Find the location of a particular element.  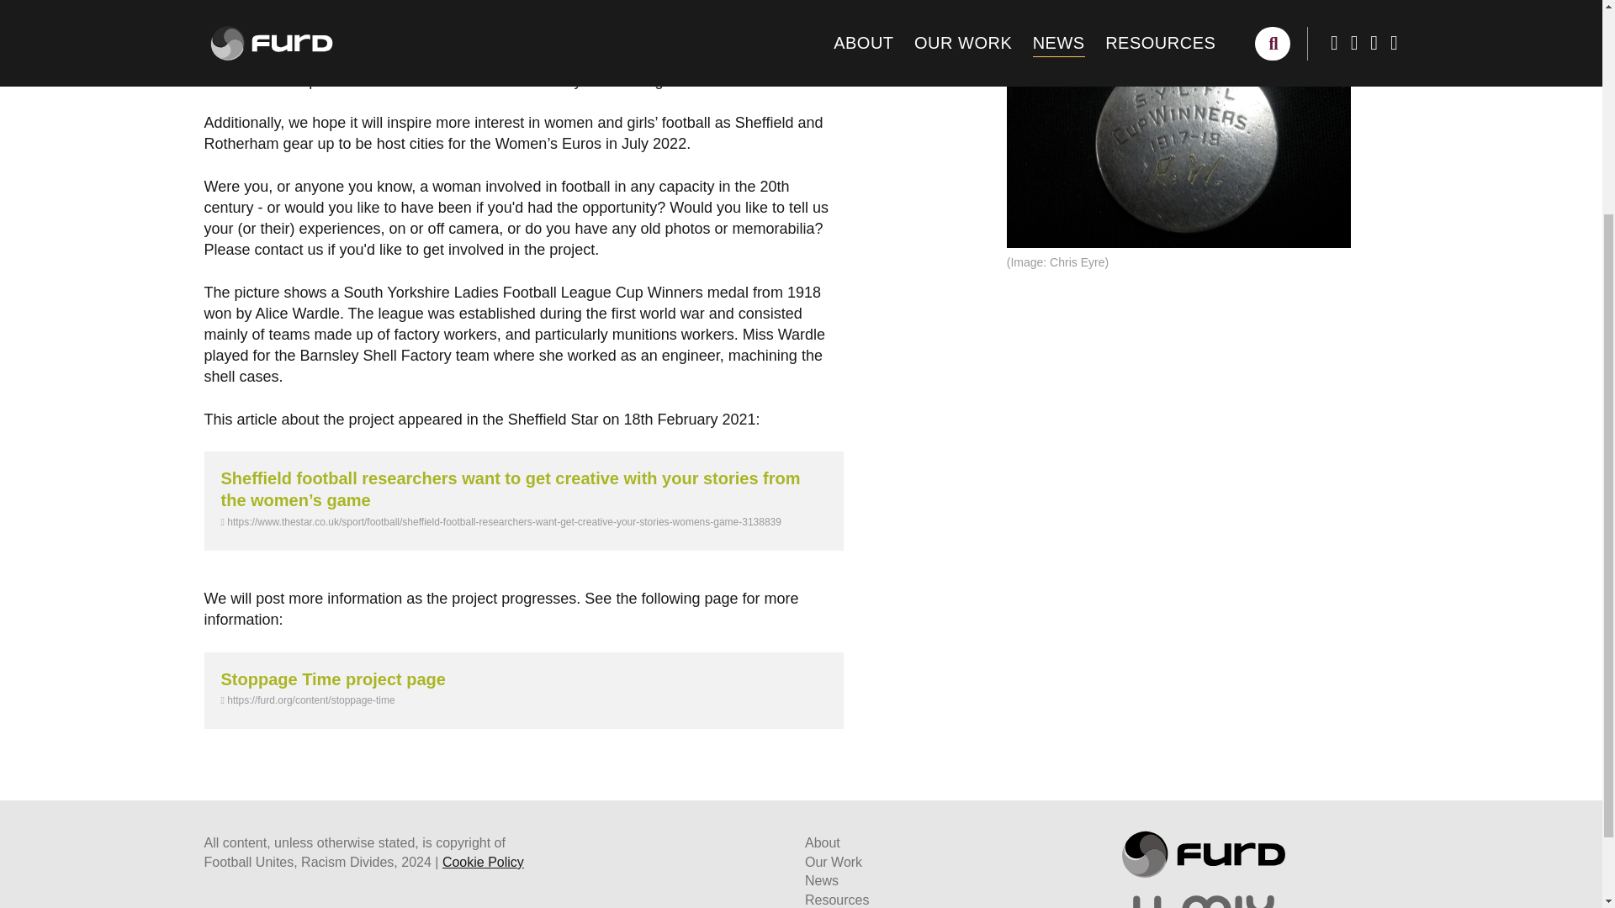

Cookie Policy is located at coordinates (483, 862).